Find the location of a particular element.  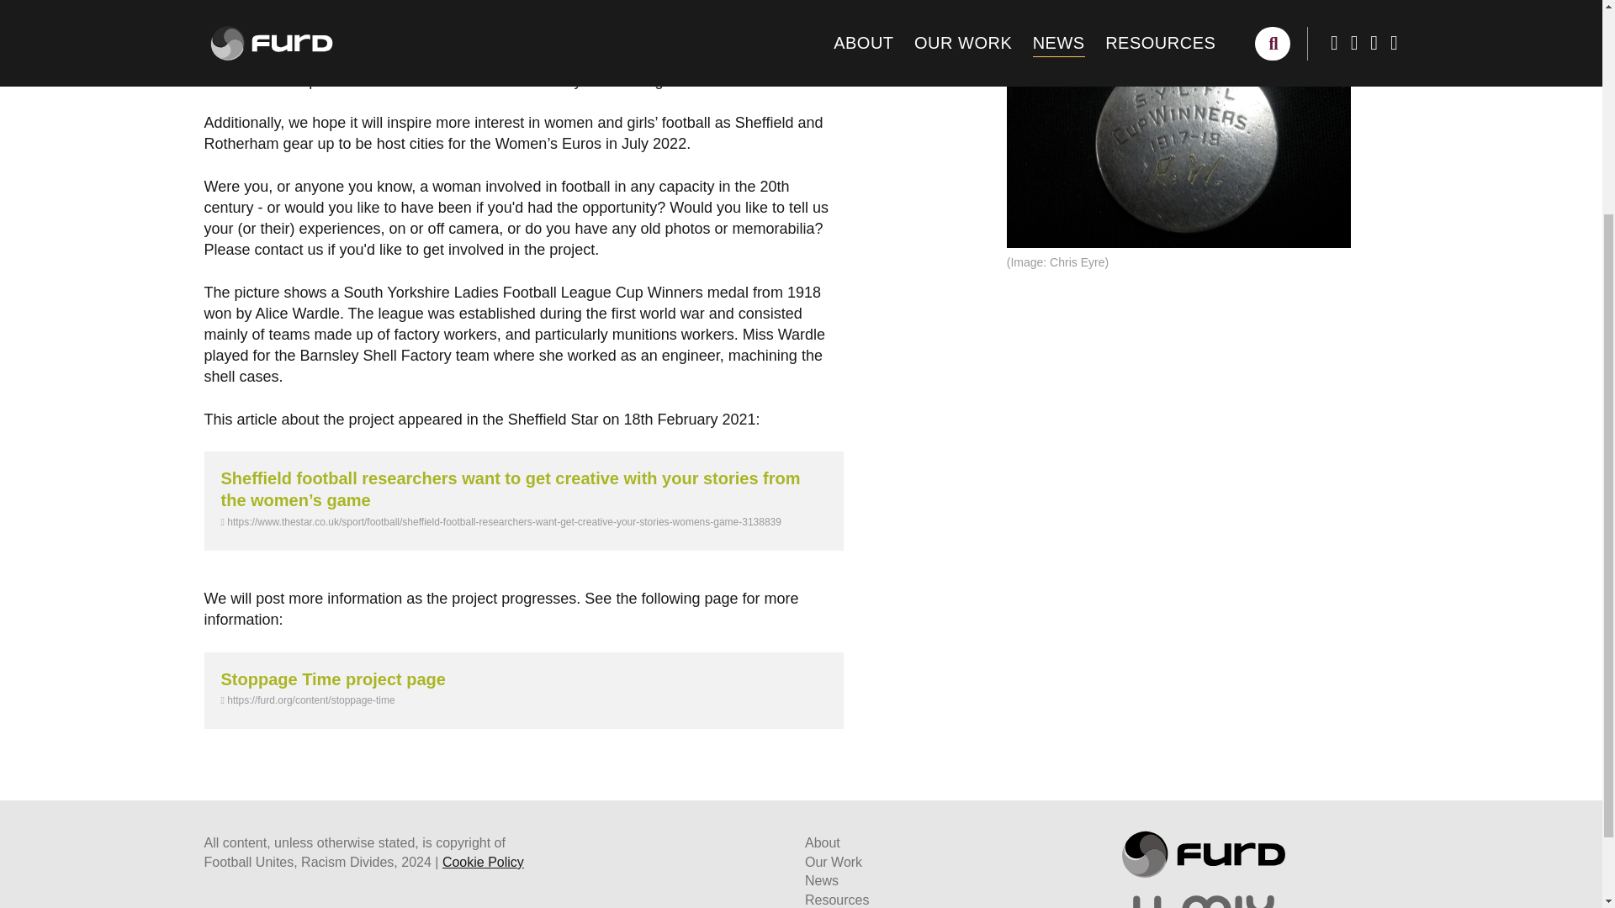

Cookie Policy is located at coordinates (483, 862).